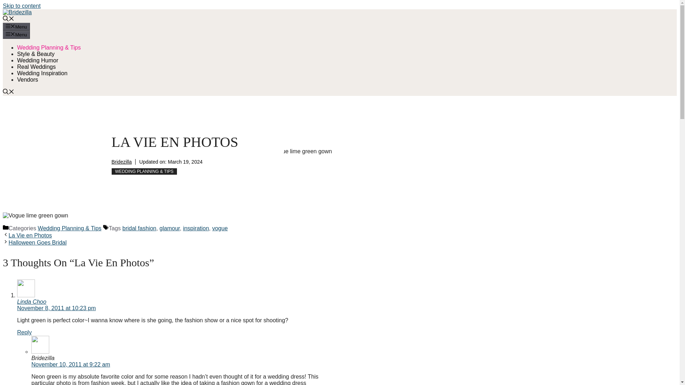 This screenshot has width=685, height=385. What do you see at coordinates (16, 26) in the screenshot?
I see `Menu` at bounding box center [16, 26].